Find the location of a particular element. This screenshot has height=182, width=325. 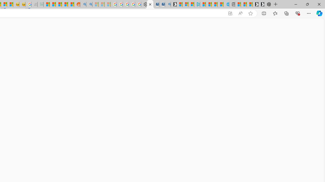

App available. Install Microsoft Wallet is located at coordinates (230, 13).